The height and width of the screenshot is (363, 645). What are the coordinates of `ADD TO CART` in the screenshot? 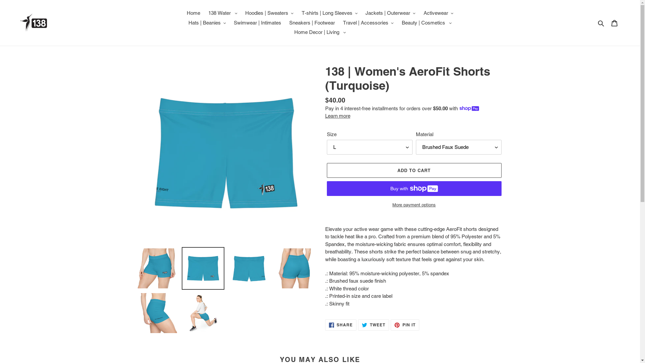 It's located at (414, 170).